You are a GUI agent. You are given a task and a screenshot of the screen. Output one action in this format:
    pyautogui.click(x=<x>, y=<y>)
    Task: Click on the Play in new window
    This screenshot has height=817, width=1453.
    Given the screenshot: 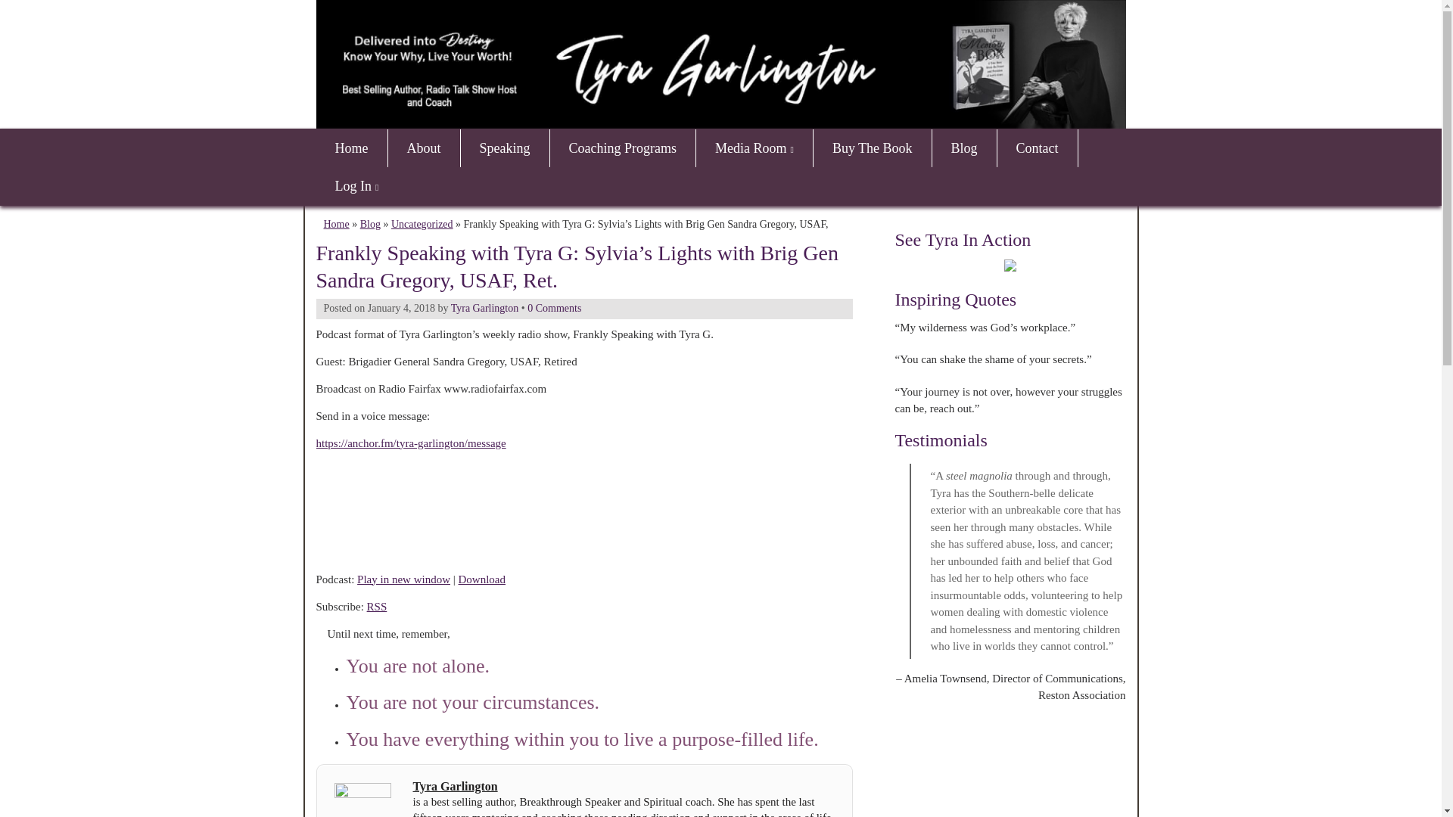 What is the action you would take?
    pyautogui.click(x=404, y=579)
    